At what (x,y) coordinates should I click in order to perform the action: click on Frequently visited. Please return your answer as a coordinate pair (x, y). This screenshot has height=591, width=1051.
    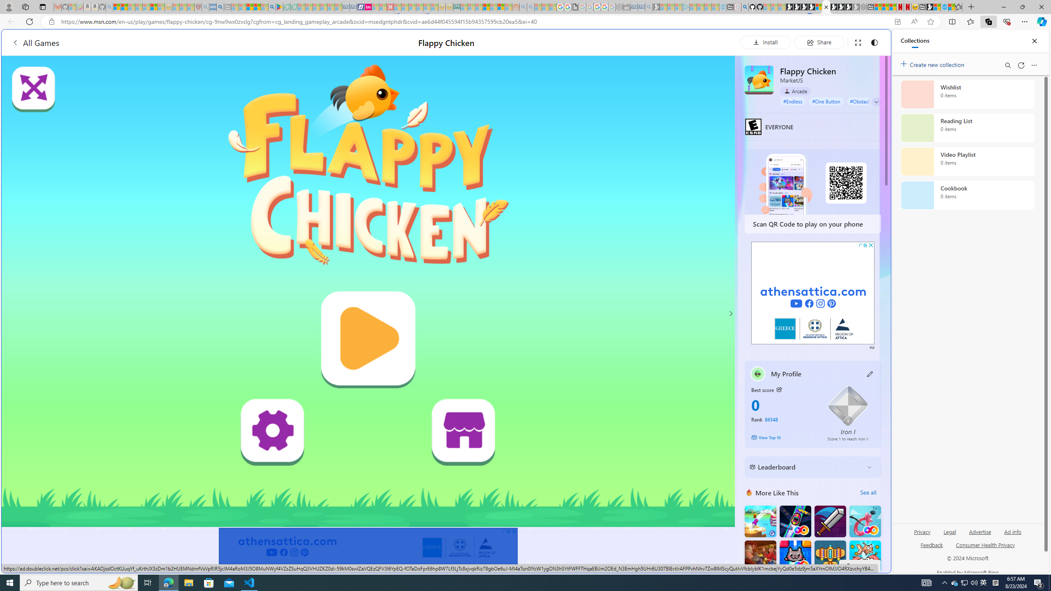
    Looking at the image, I should click on (697, 109).